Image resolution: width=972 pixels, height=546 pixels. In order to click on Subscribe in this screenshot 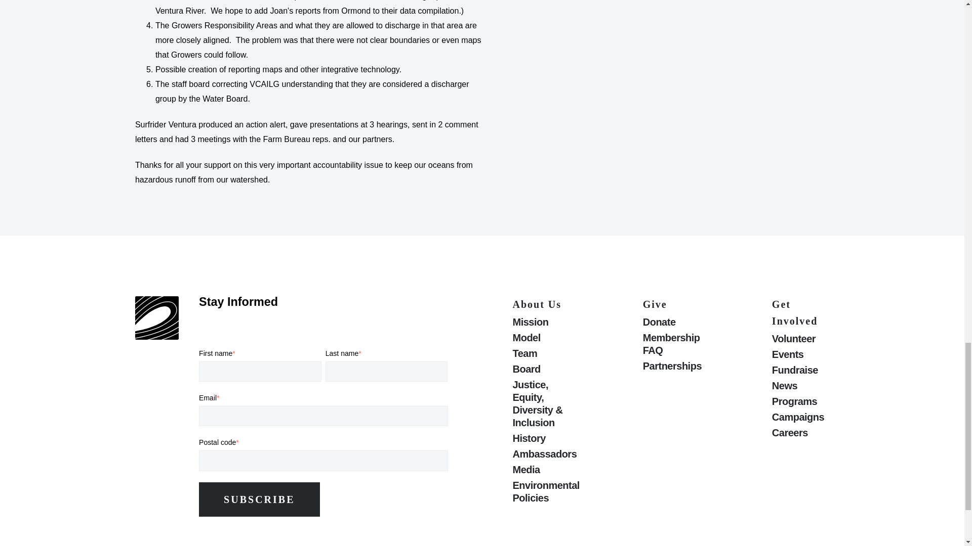, I will do `click(259, 499)`.